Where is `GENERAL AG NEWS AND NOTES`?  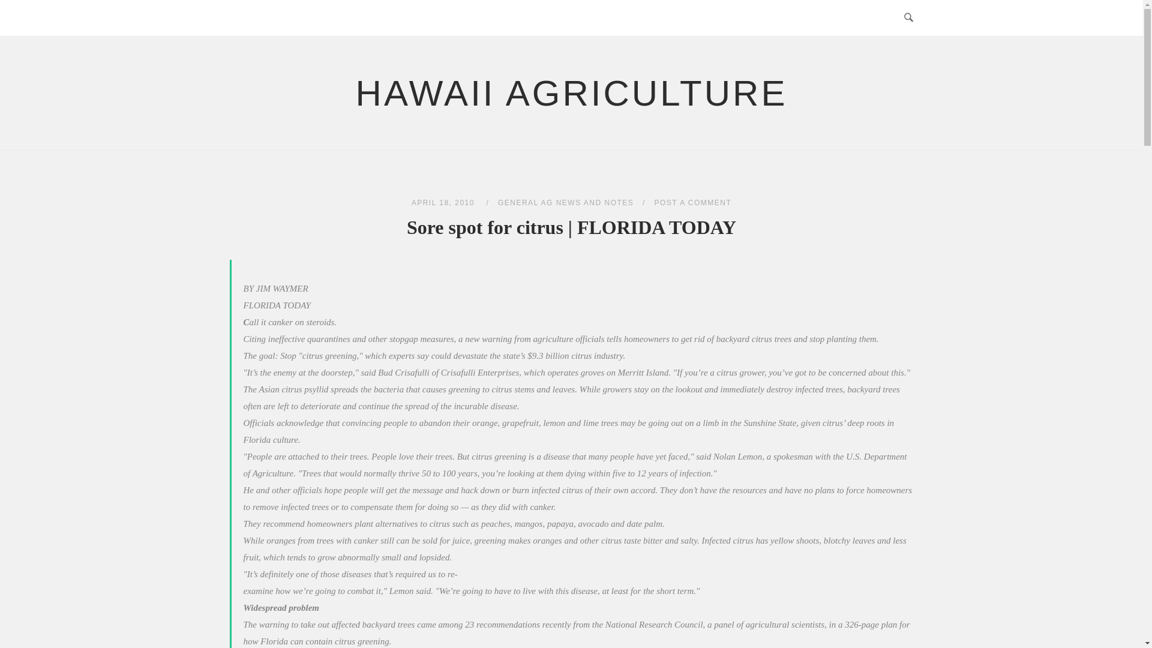
GENERAL AG NEWS AND NOTES is located at coordinates (565, 202).